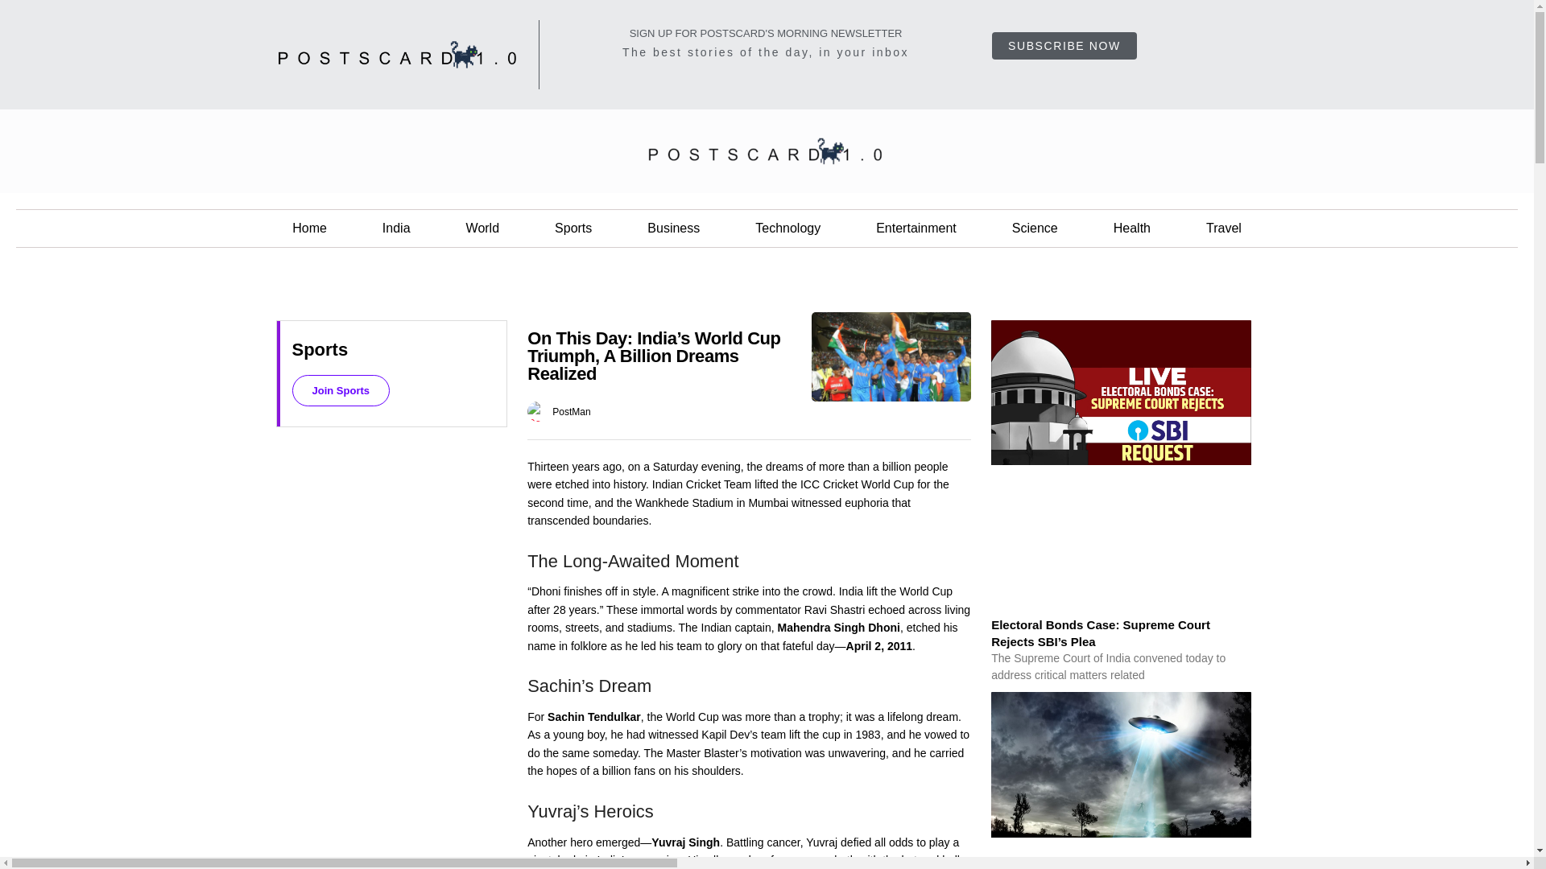 This screenshot has width=1546, height=869. Describe the element at coordinates (1224, 229) in the screenshot. I see `Travel` at that location.